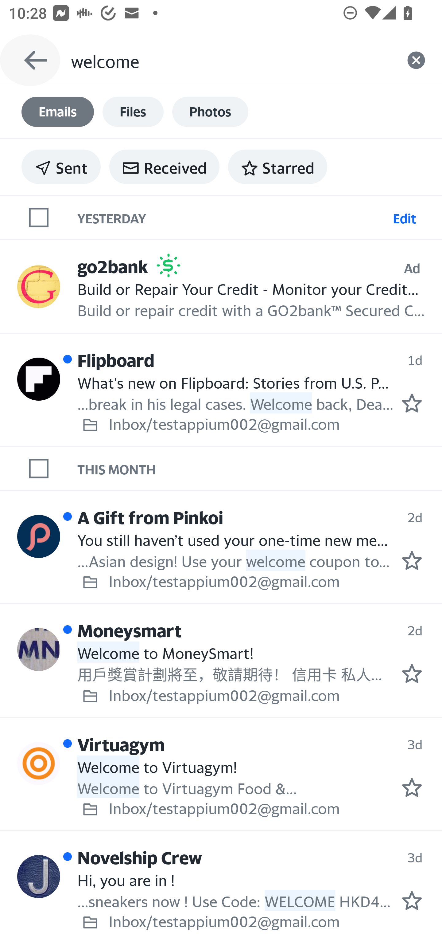  I want to click on Emails, so click(58, 112).